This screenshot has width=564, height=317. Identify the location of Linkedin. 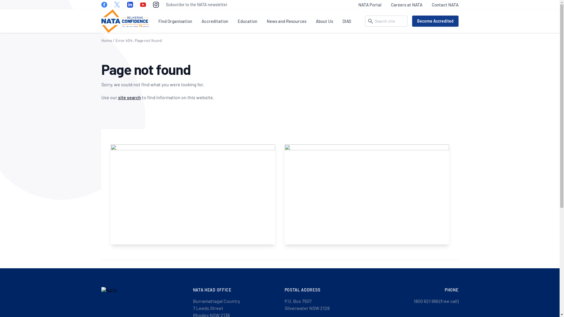
(130, 5).